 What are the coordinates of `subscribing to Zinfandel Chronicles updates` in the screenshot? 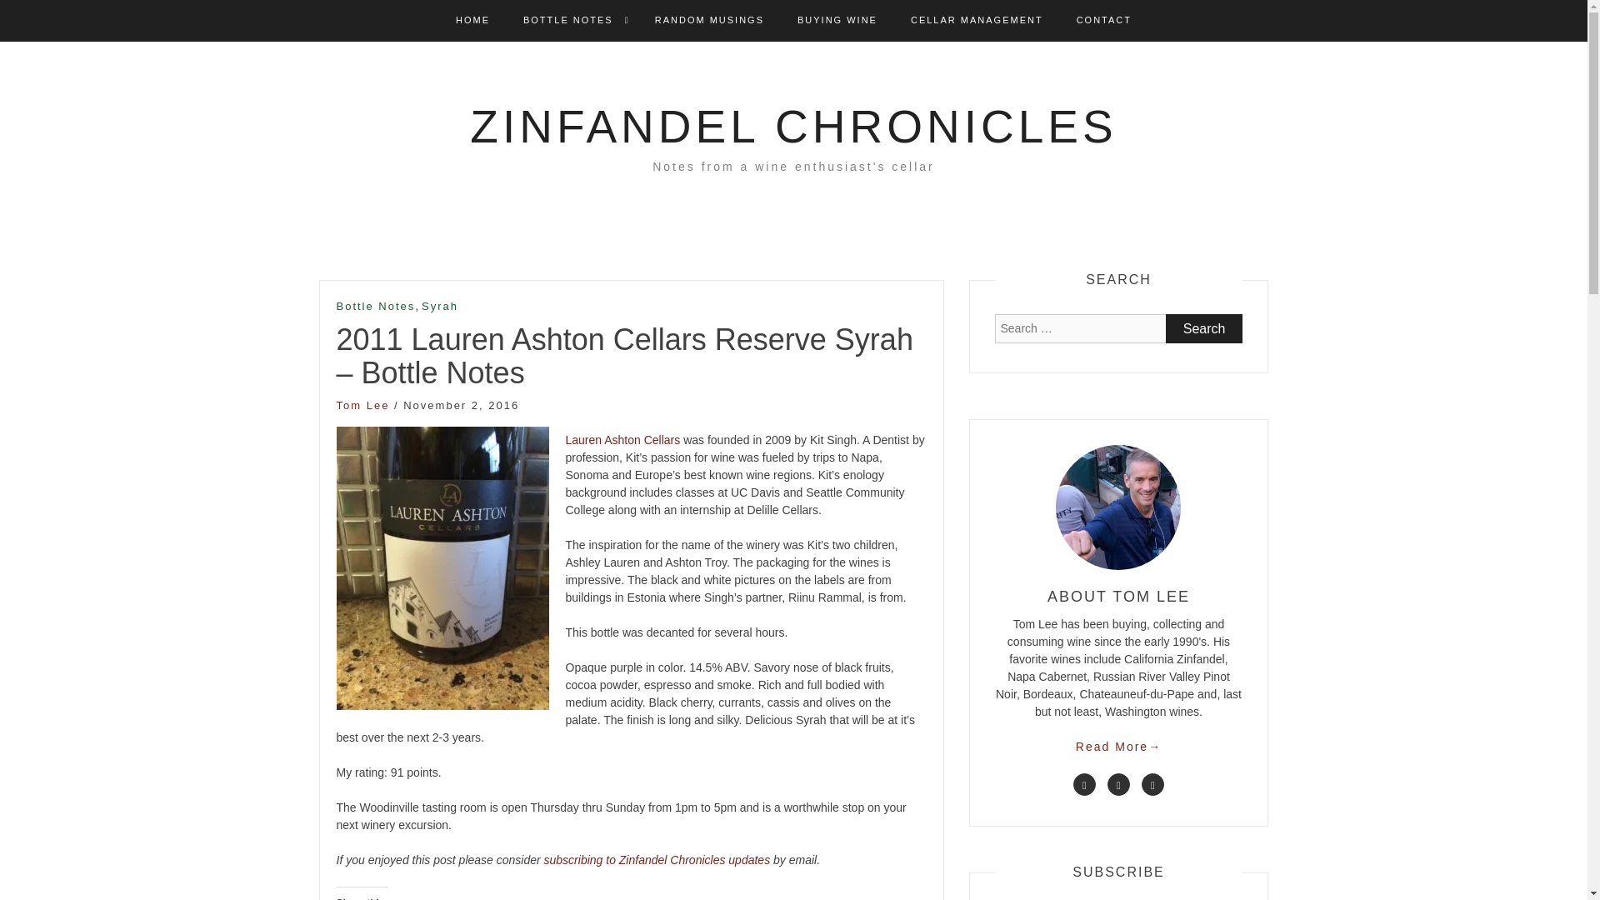 It's located at (657, 860).